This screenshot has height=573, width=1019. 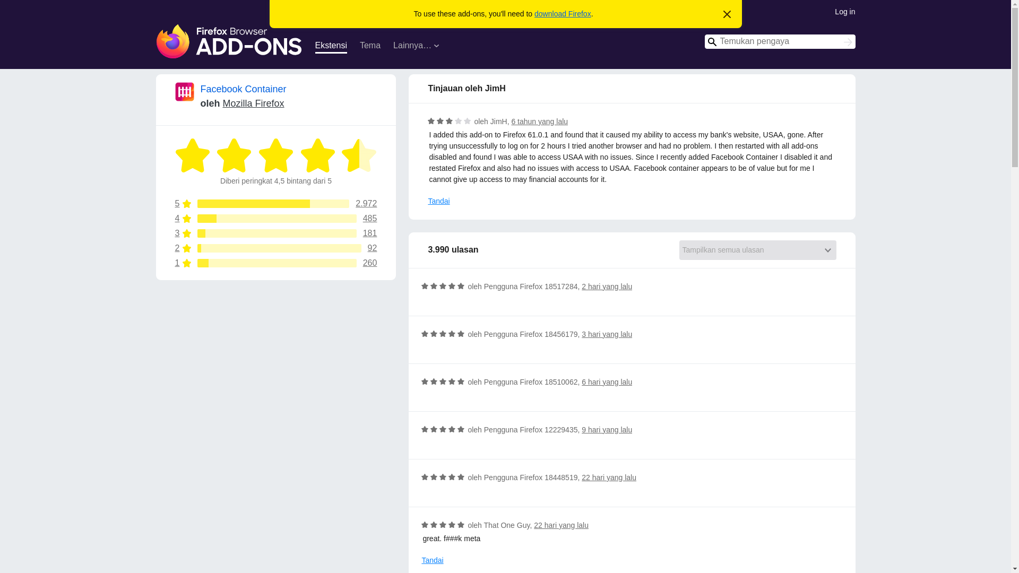 I want to click on Diberi peringkat 4,5 dari 5, so click(x=234, y=155).